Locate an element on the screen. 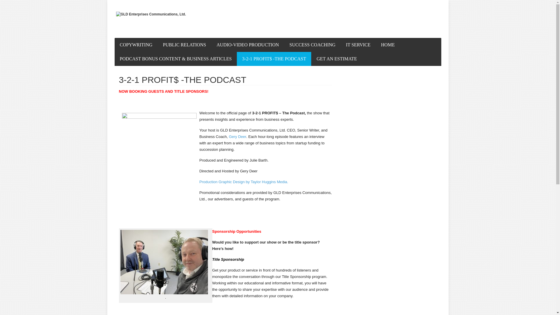  SUCCESS COACHING is located at coordinates (312, 45).